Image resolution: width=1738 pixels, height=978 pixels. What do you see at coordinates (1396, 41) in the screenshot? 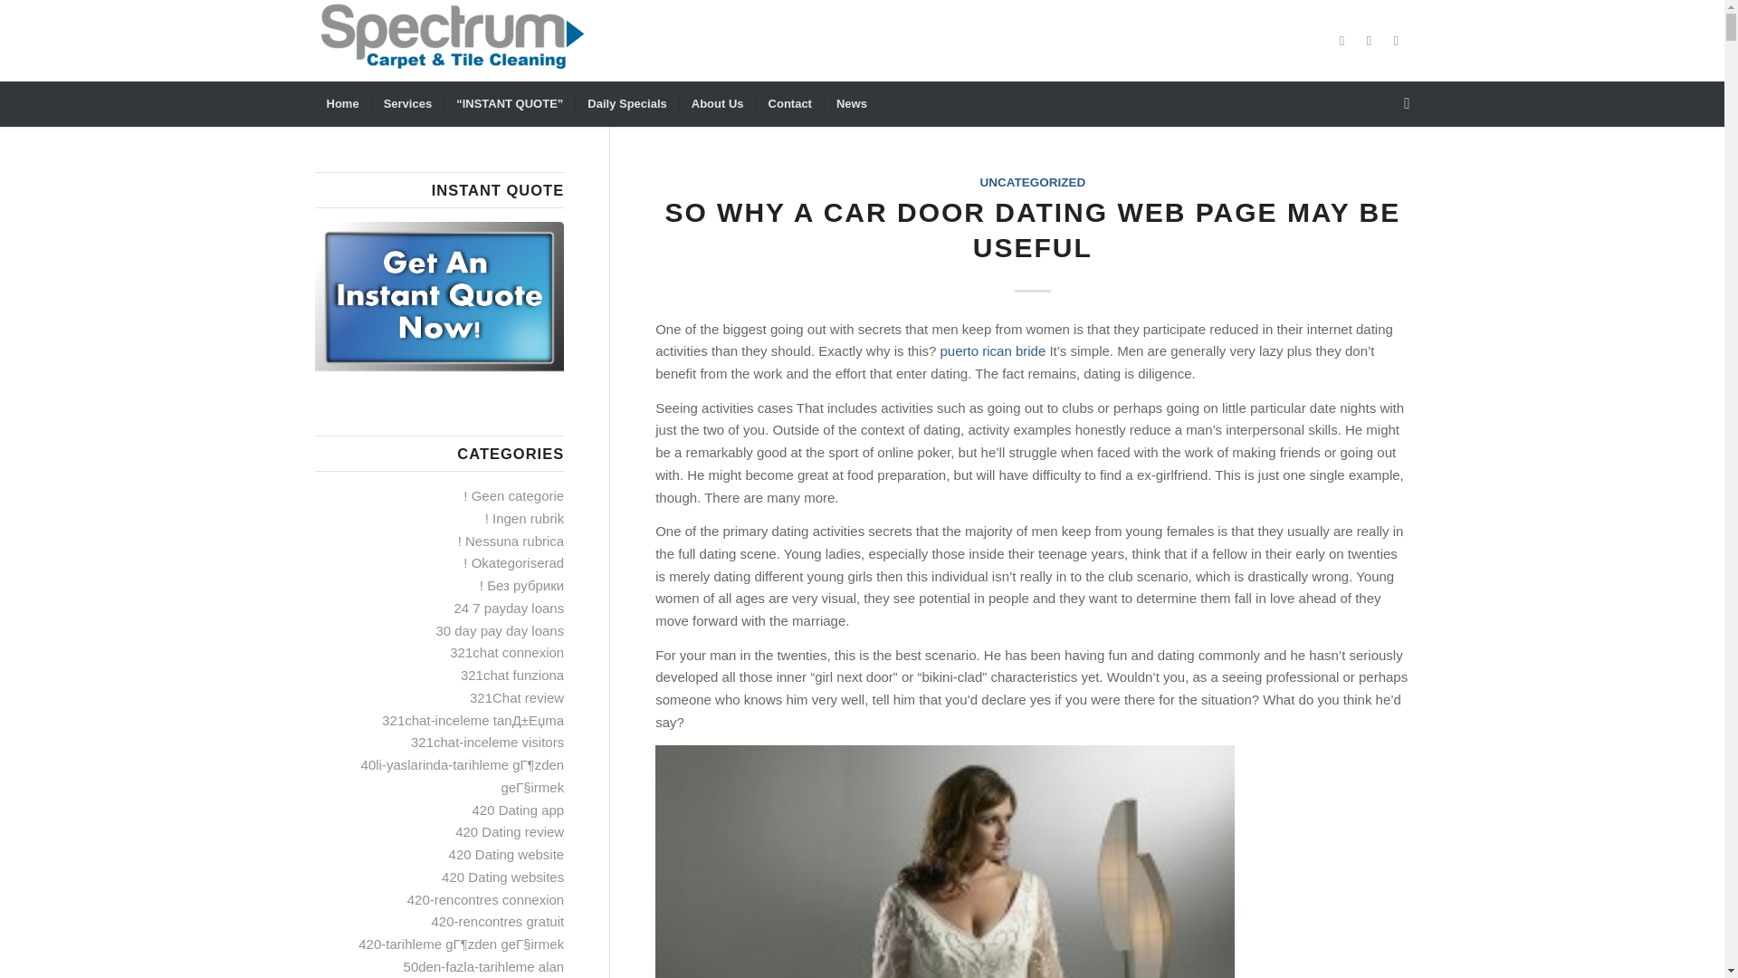
I see `LinkedIn` at bounding box center [1396, 41].